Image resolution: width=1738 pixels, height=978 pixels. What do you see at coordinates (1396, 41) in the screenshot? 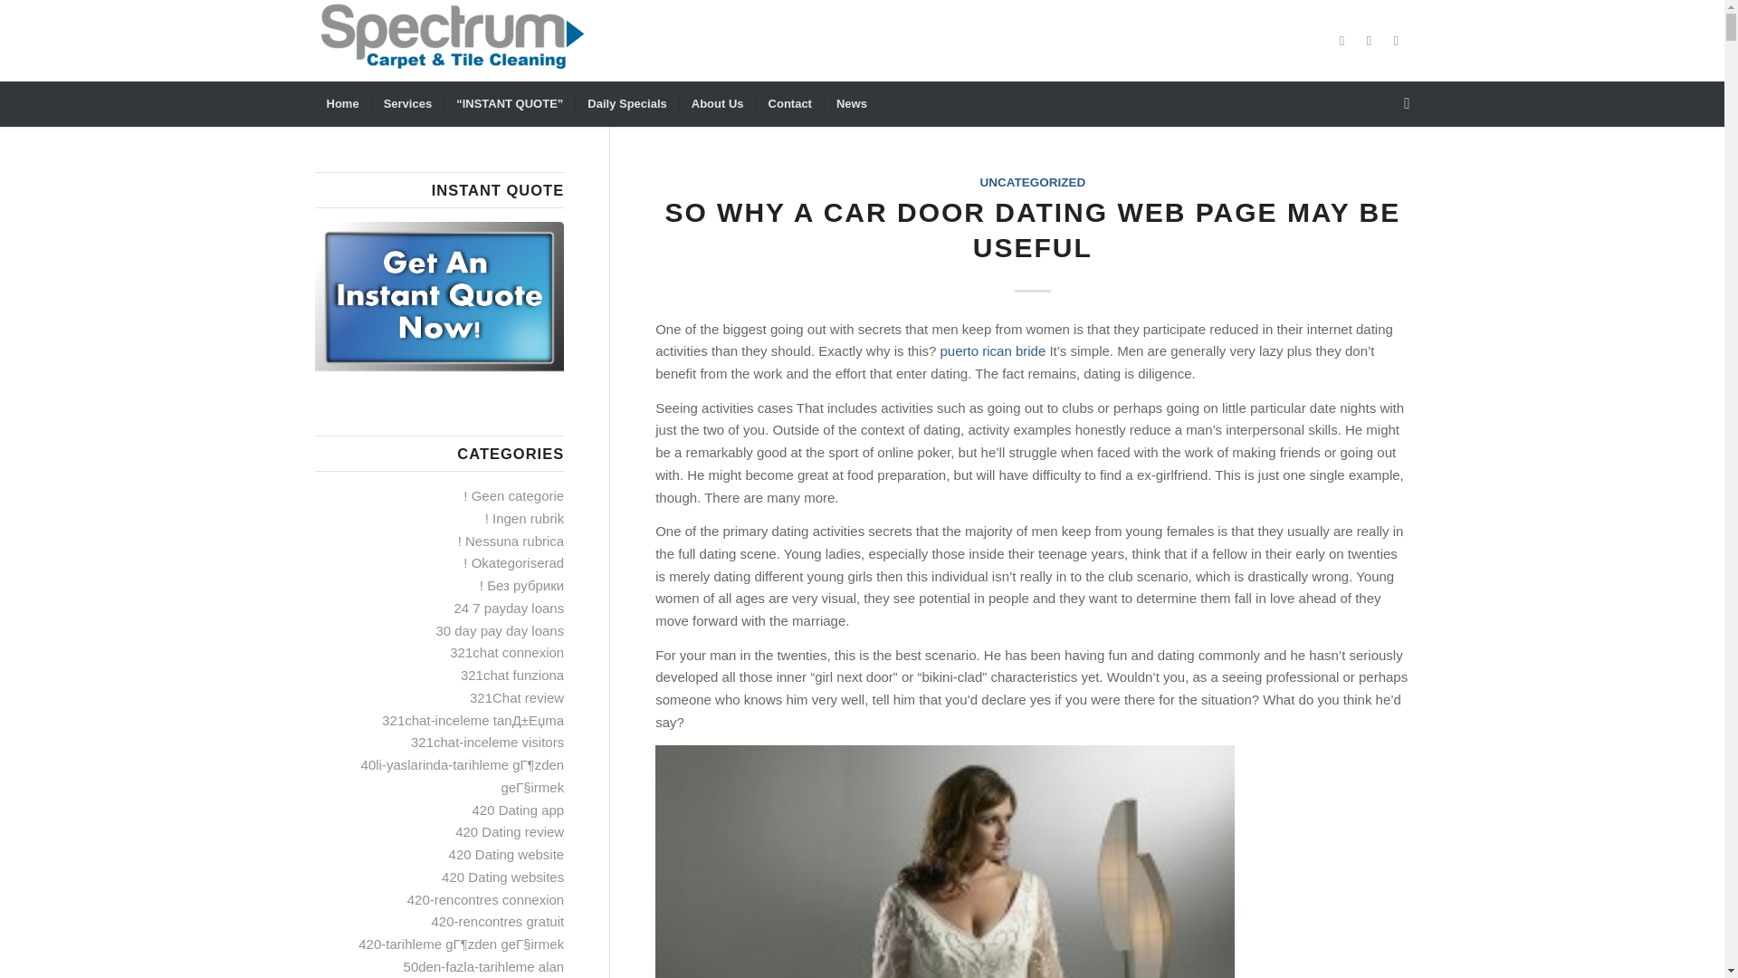
I see `LinkedIn` at bounding box center [1396, 41].